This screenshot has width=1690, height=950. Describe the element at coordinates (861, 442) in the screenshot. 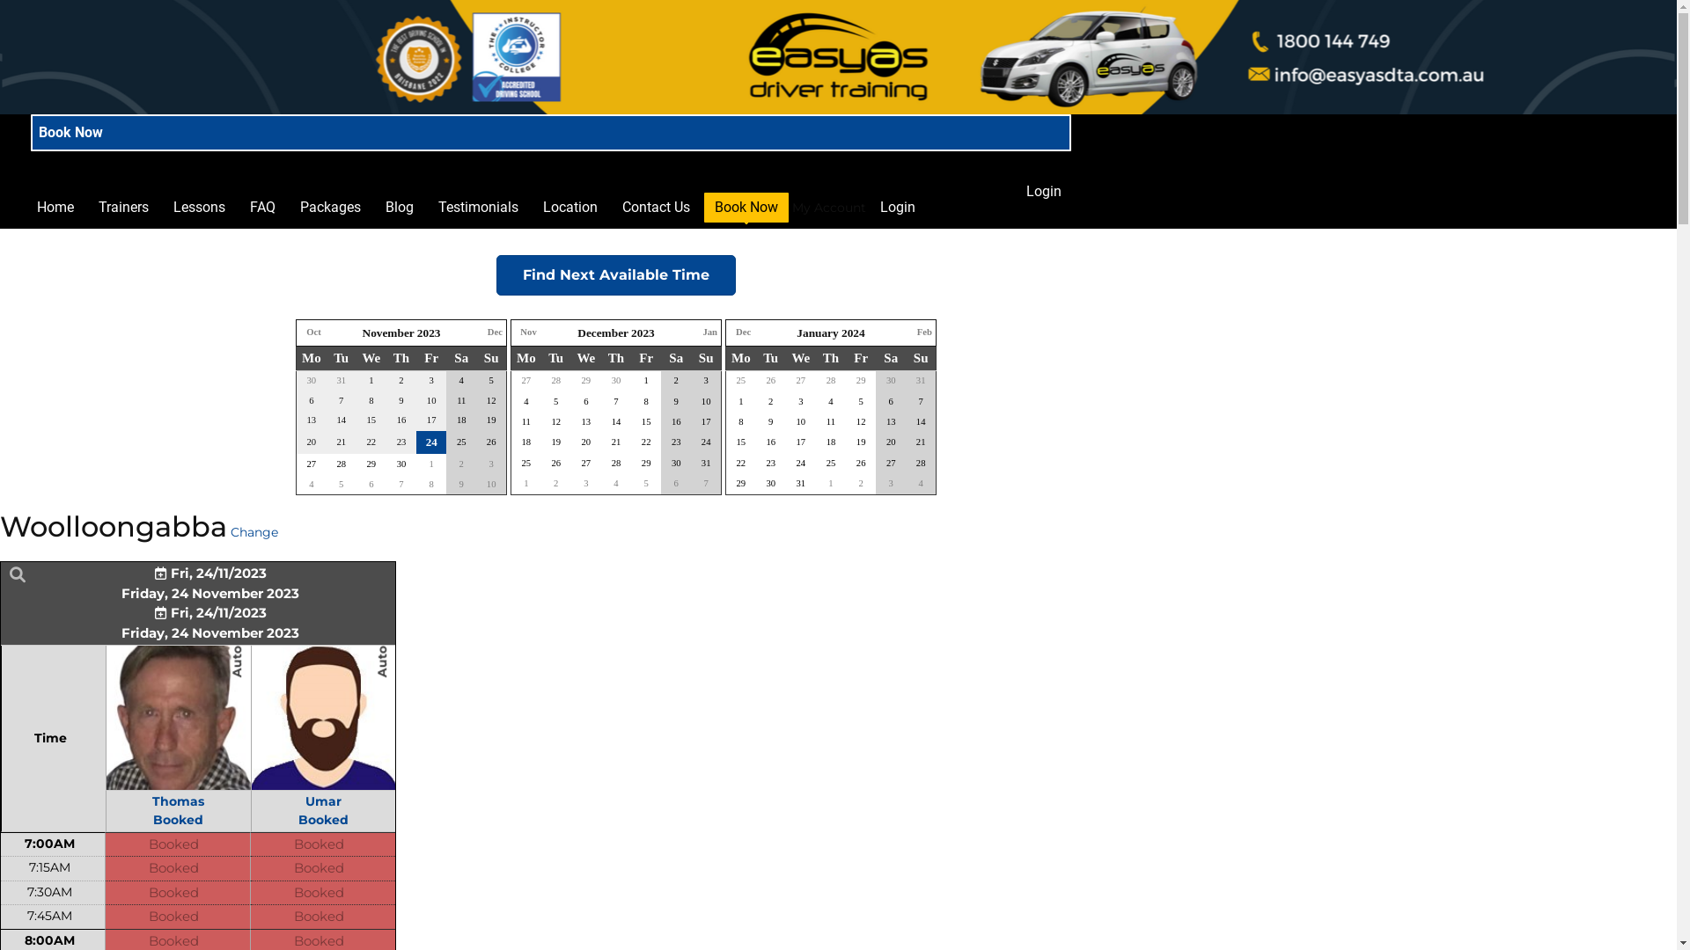

I see `19` at that location.